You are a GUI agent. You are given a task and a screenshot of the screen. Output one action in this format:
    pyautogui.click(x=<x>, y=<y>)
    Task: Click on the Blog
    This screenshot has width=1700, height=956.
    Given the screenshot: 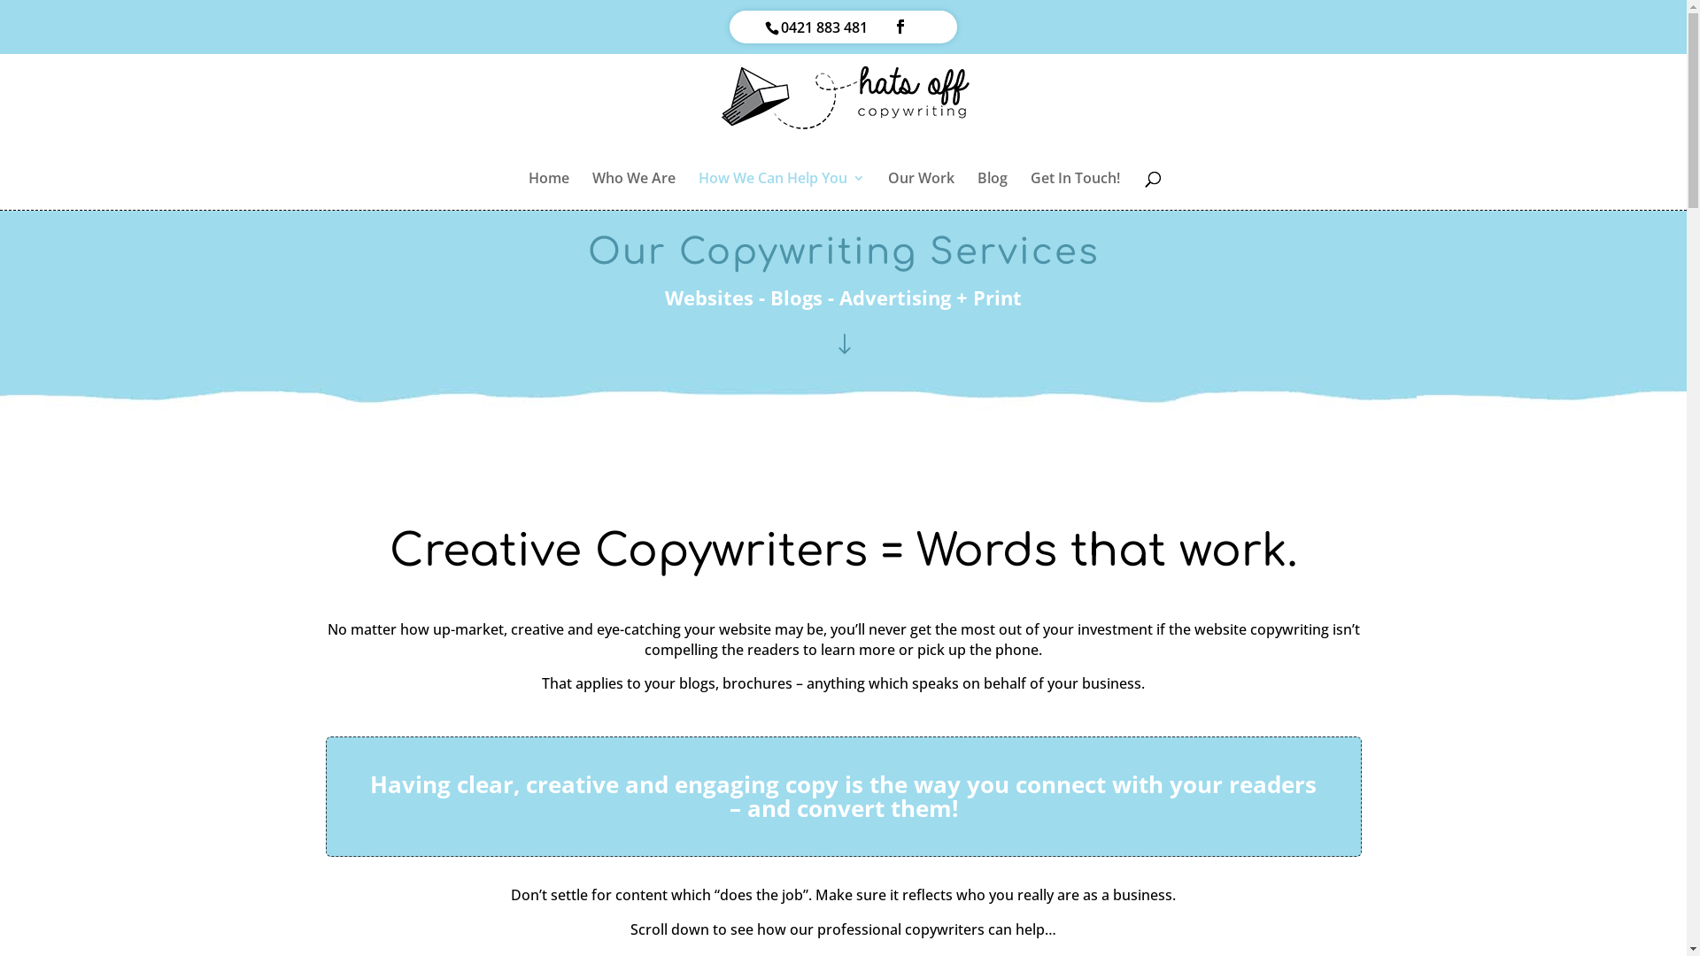 What is the action you would take?
    pyautogui.click(x=993, y=191)
    